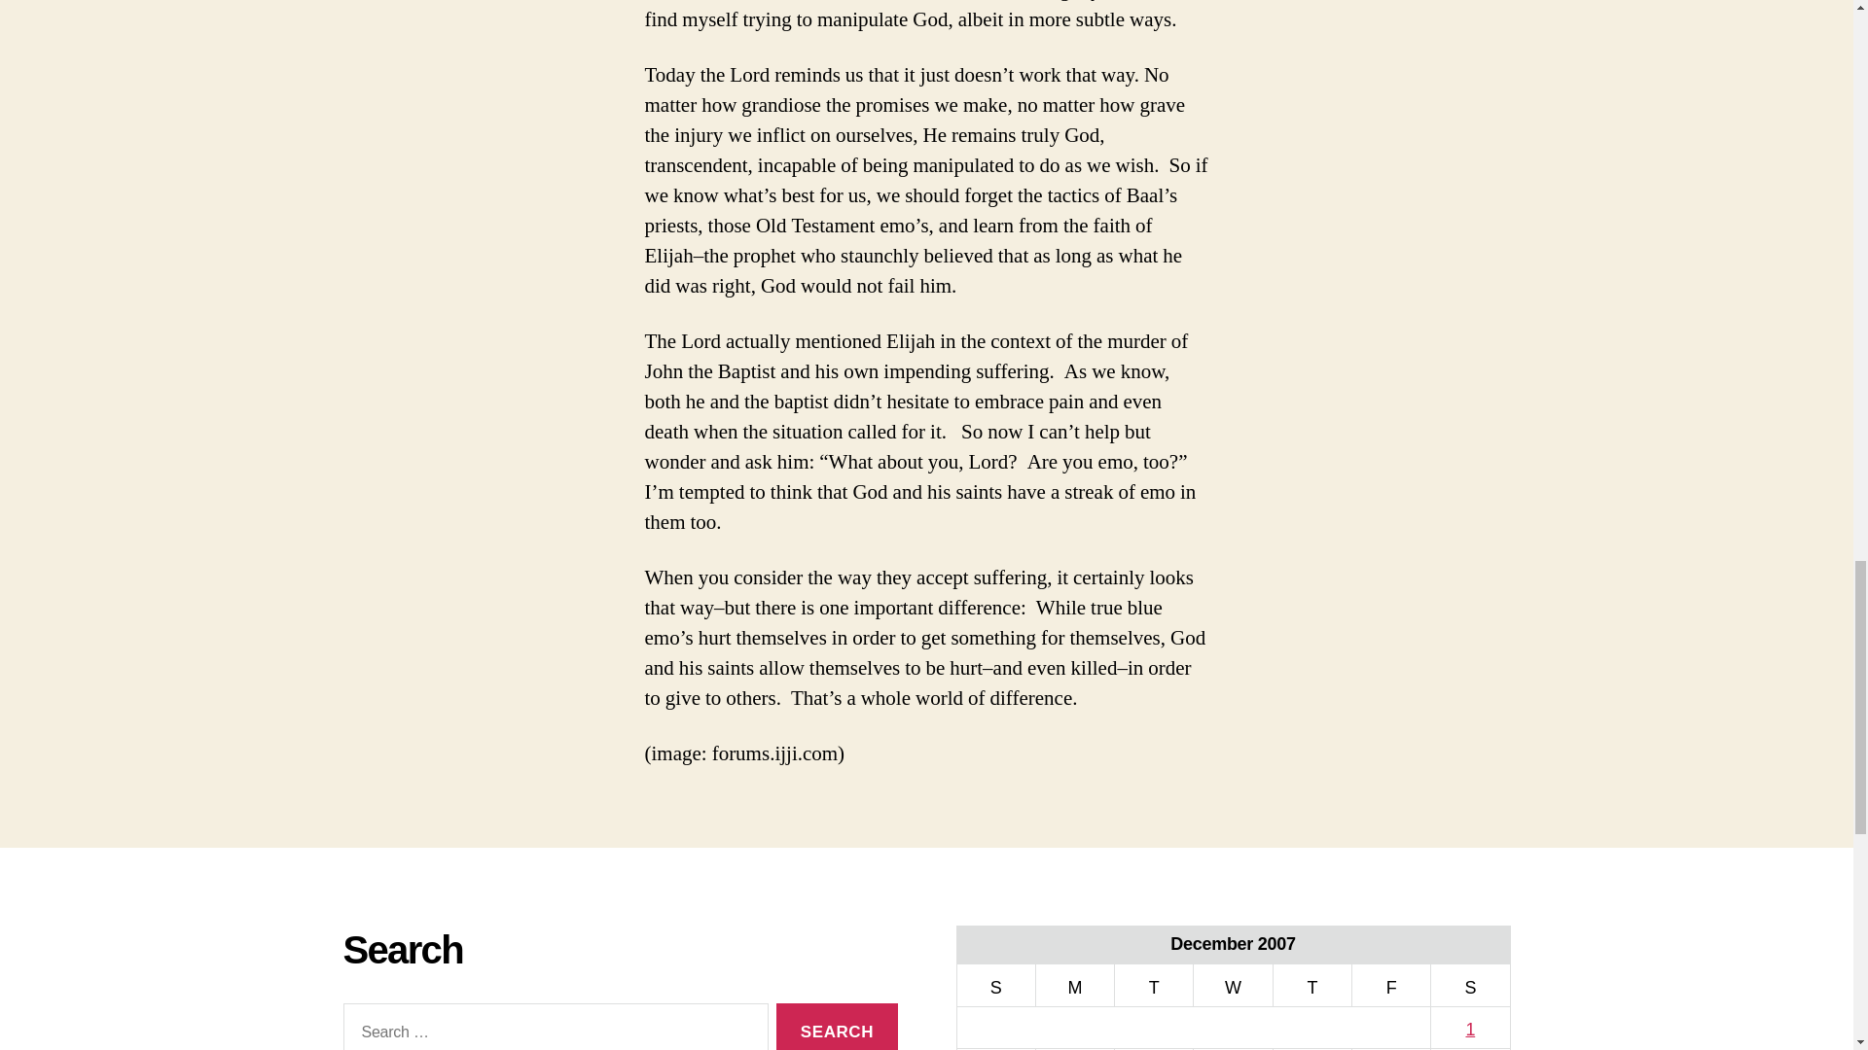 The height and width of the screenshot is (1050, 1868). I want to click on Wednesday, so click(1232, 985).